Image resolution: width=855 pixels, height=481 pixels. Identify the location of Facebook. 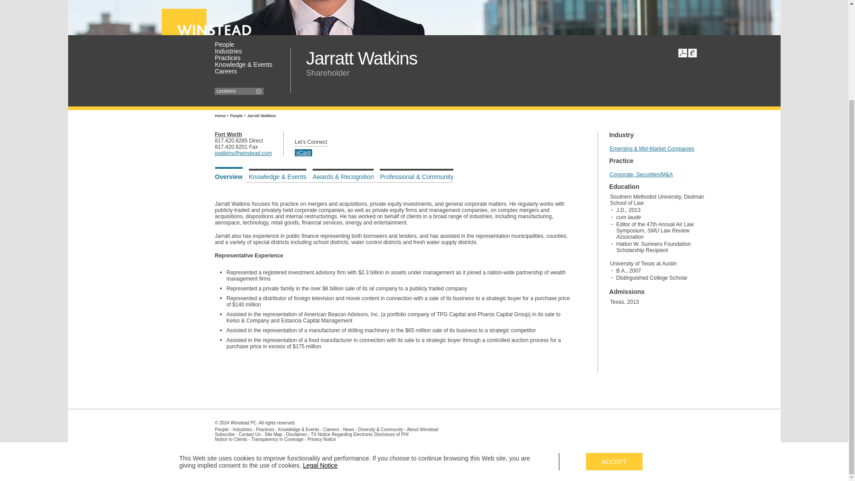
(343, 457).